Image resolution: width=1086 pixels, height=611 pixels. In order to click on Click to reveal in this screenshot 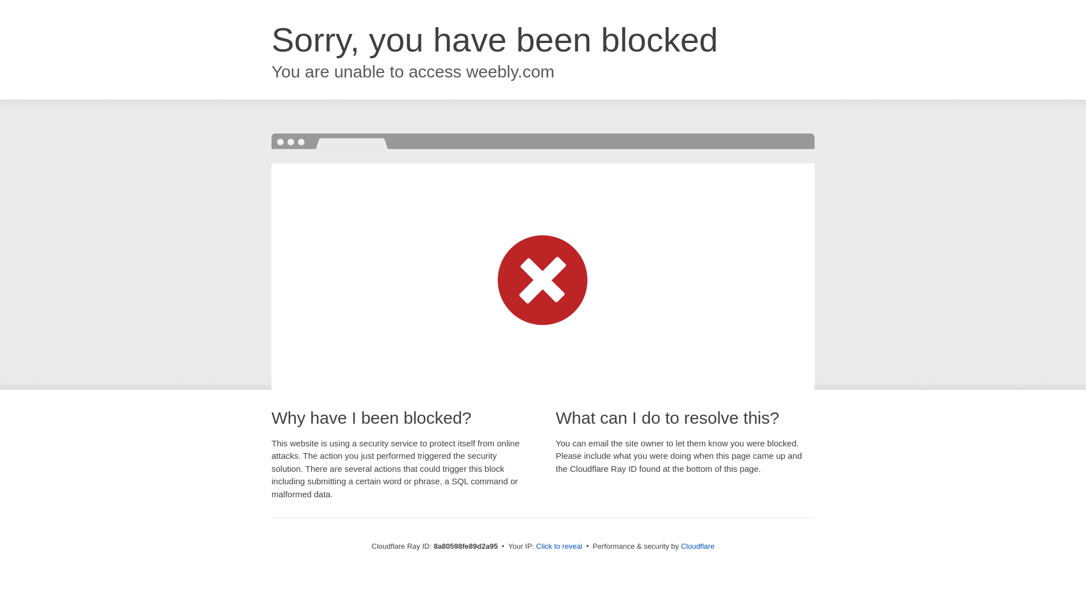, I will do `click(559, 547)`.